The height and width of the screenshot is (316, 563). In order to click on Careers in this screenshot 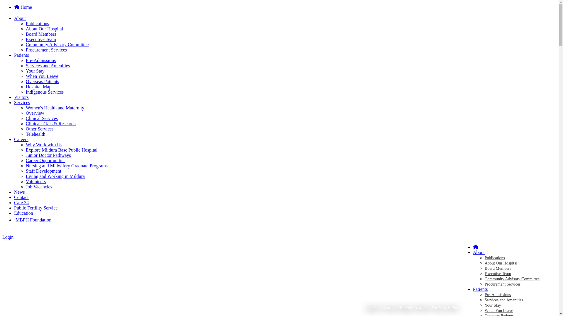, I will do `click(21, 139)`.